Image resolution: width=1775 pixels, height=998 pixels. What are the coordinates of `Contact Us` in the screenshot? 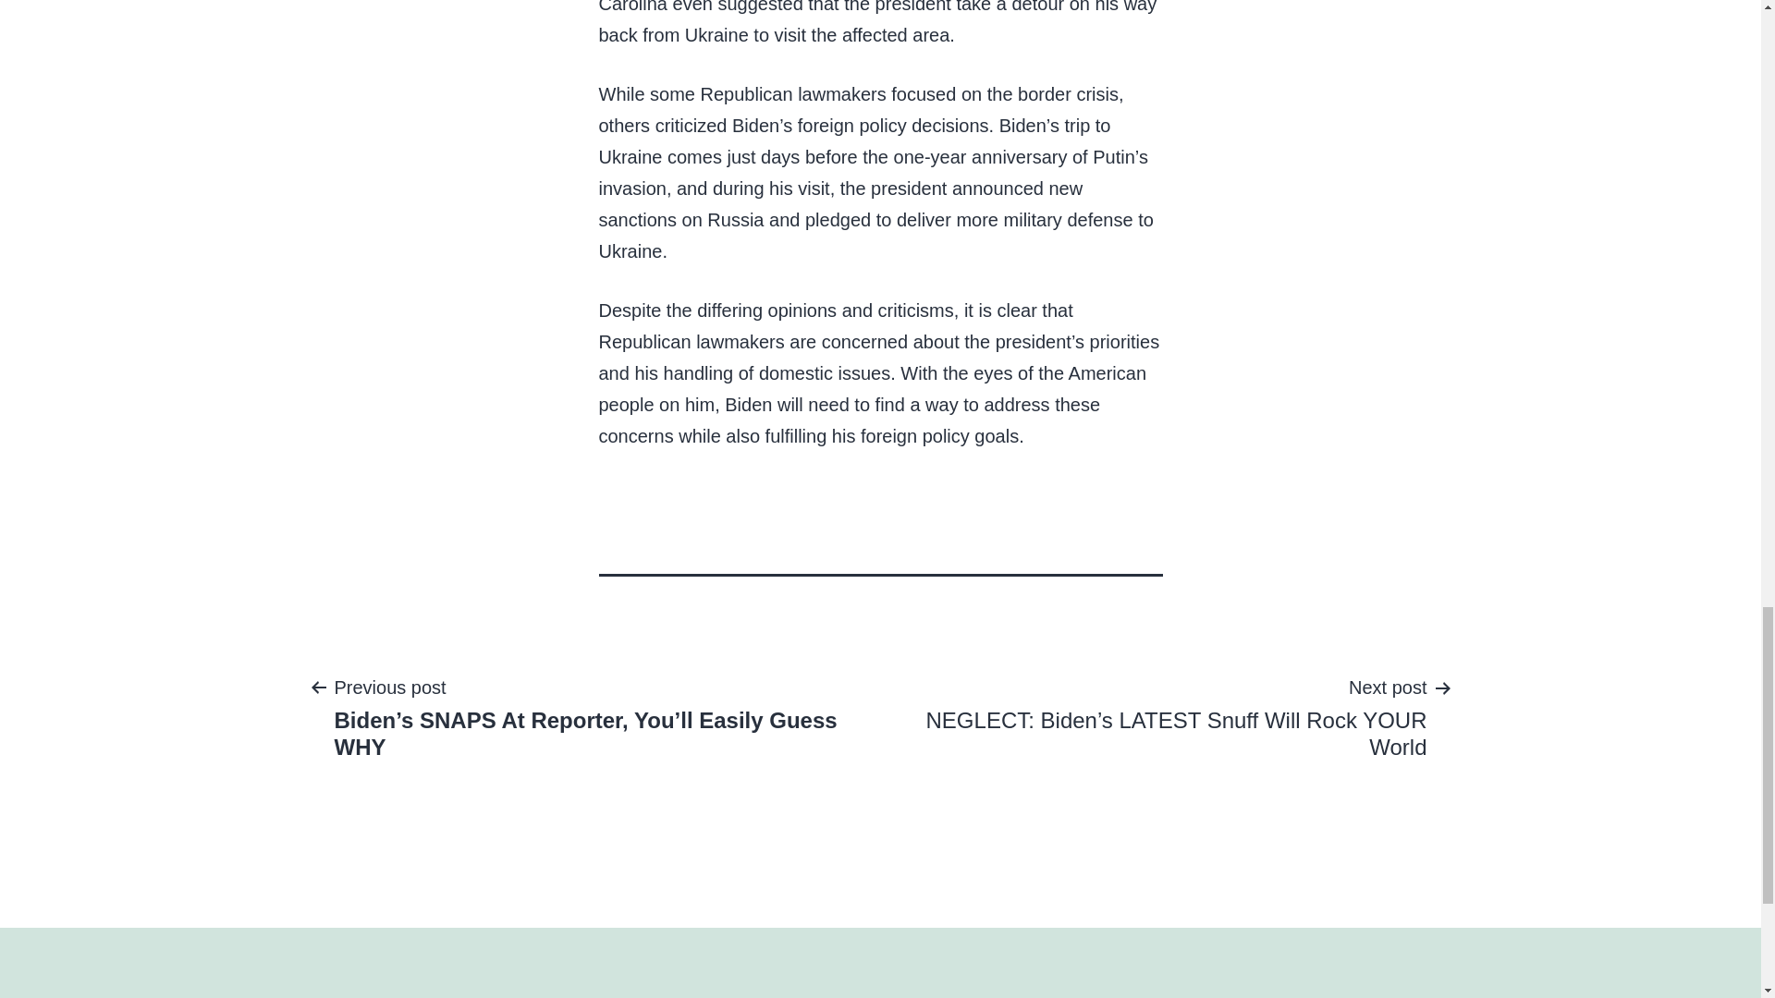 It's located at (1028, 989).